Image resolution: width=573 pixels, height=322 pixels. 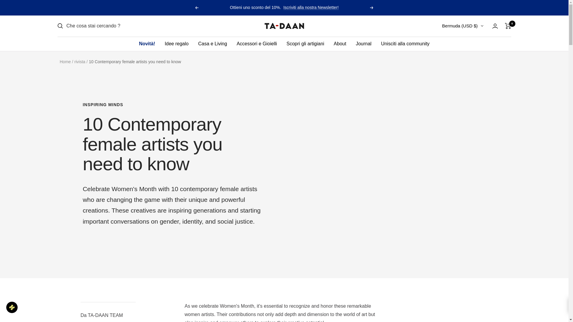 I want to click on AU, so click(x=423, y=171).